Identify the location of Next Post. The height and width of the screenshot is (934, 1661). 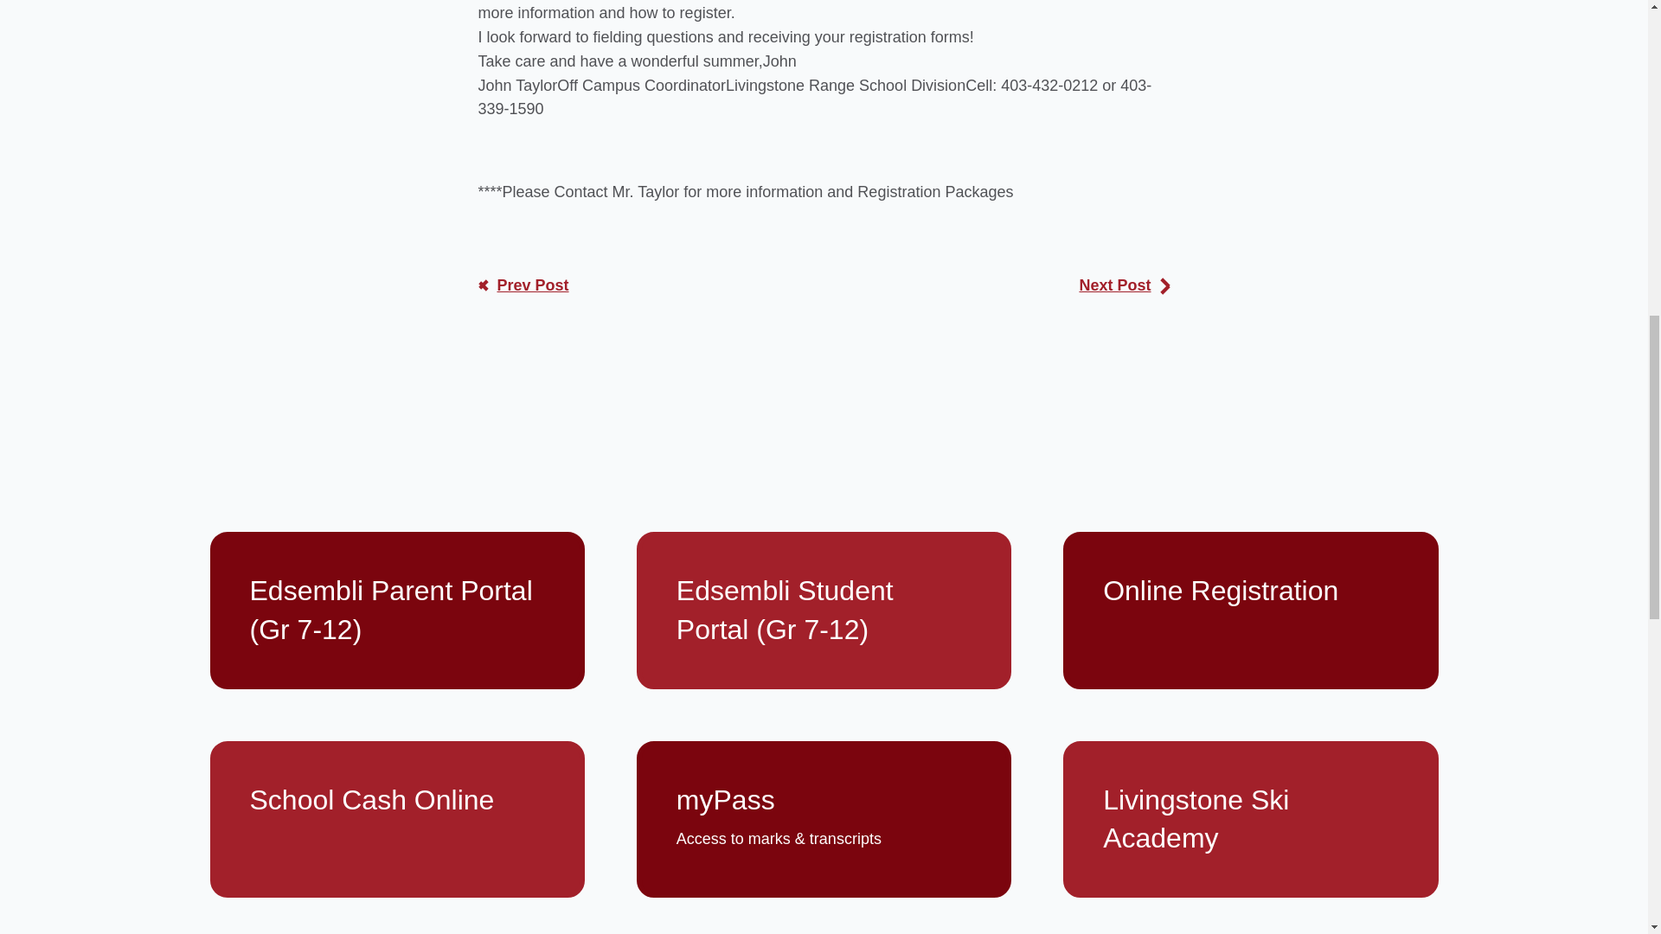
(1123, 285).